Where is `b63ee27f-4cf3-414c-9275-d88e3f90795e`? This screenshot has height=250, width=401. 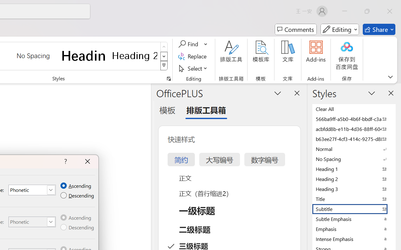 b63ee27f-4cf3-414c-9275-d88e3f90795e is located at coordinates (354, 139).